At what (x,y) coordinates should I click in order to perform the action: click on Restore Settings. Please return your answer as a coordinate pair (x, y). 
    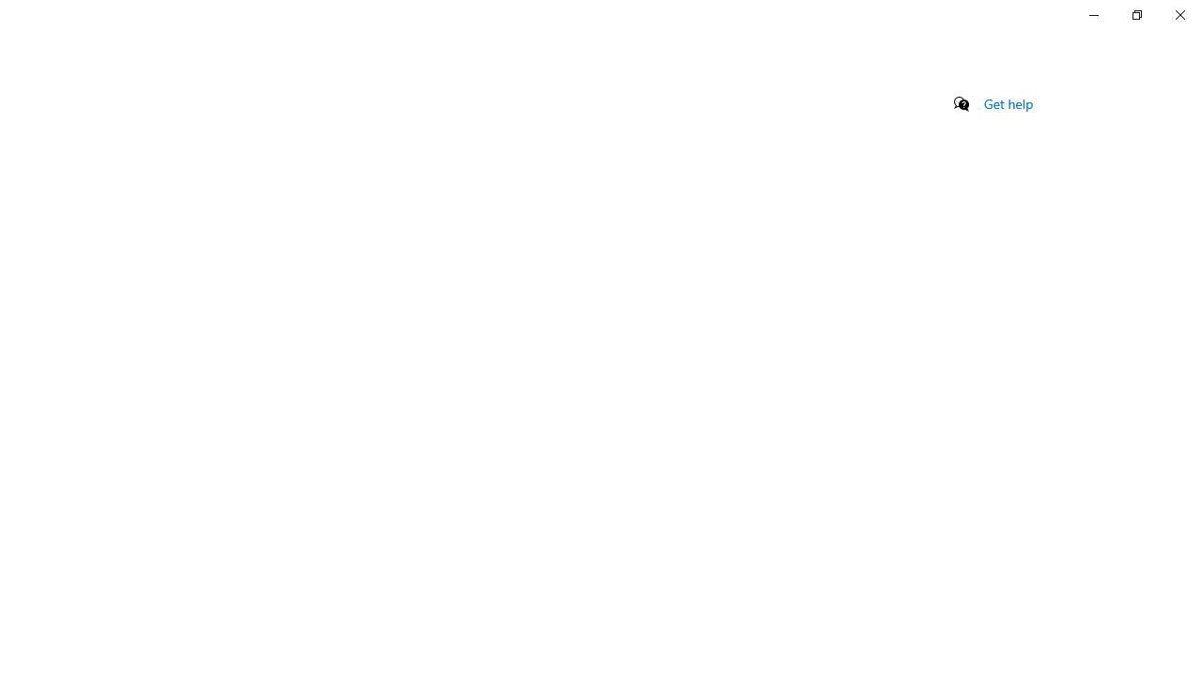
    Looking at the image, I should click on (1136, 15).